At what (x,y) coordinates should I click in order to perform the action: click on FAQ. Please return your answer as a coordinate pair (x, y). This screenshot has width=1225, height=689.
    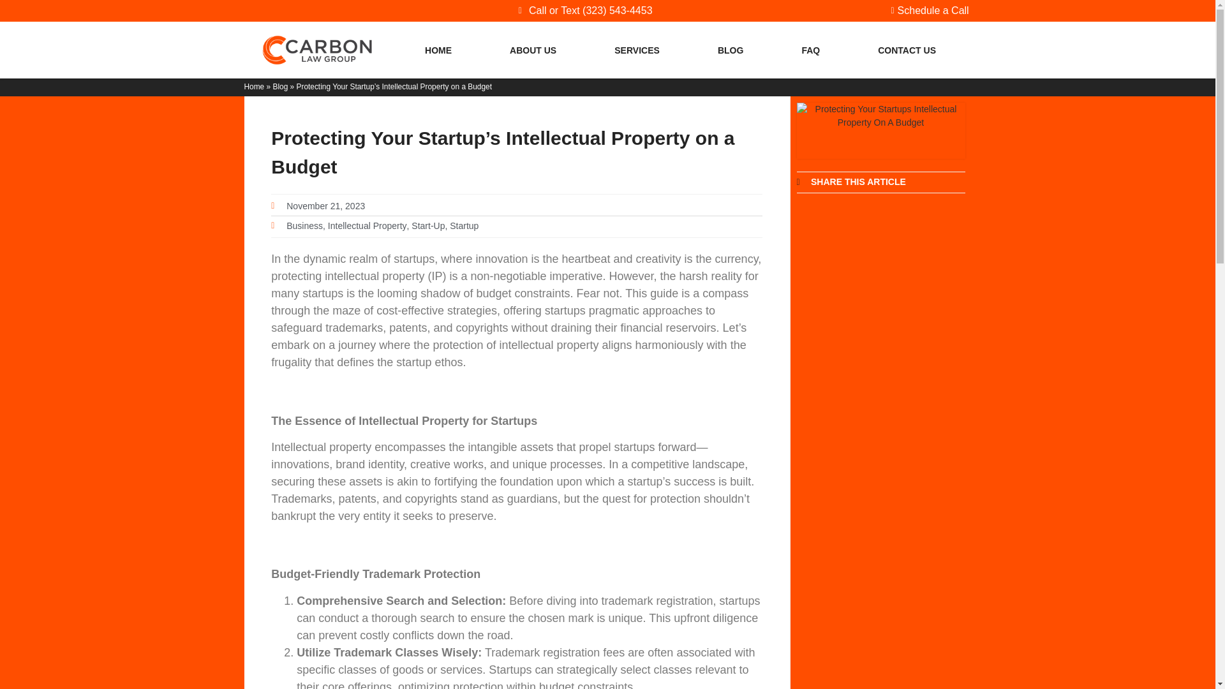
    Looking at the image, I should click on (810, 50).